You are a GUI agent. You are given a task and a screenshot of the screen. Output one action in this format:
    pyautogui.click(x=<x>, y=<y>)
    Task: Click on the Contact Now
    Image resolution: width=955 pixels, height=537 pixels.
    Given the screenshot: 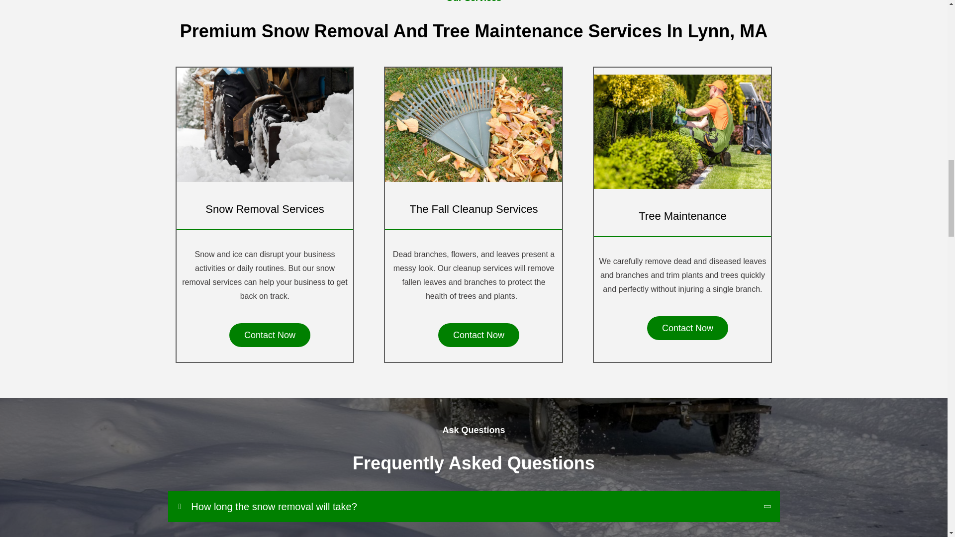 What is the action you would take?
    pyautogui.click(x=687, y=328)
    